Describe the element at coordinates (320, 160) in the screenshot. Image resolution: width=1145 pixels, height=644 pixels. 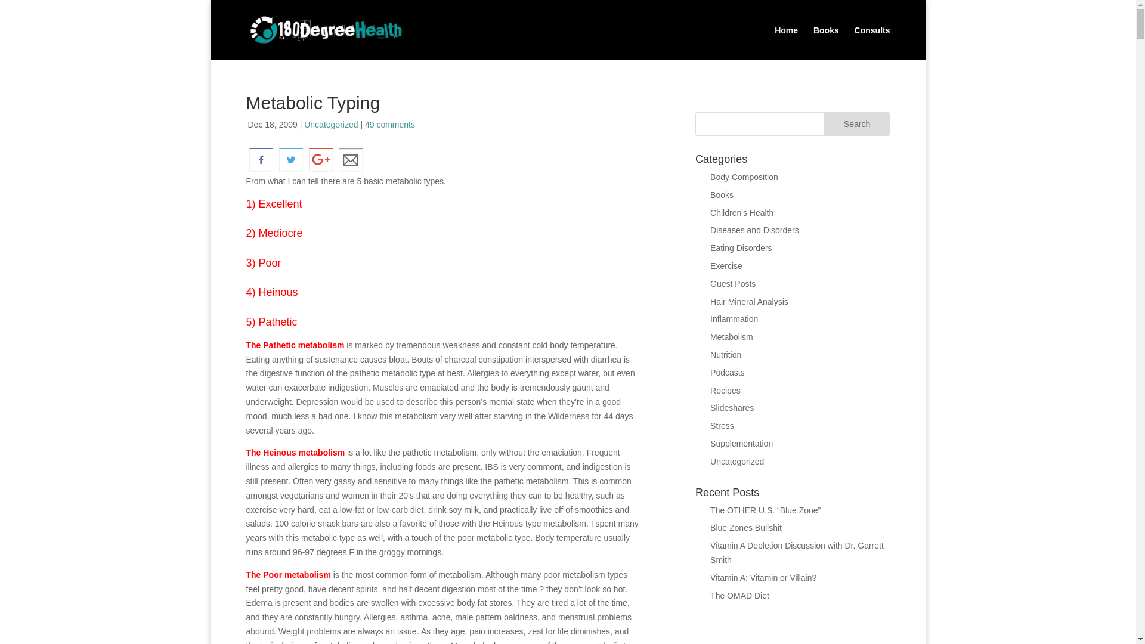
I see `google` at that location.